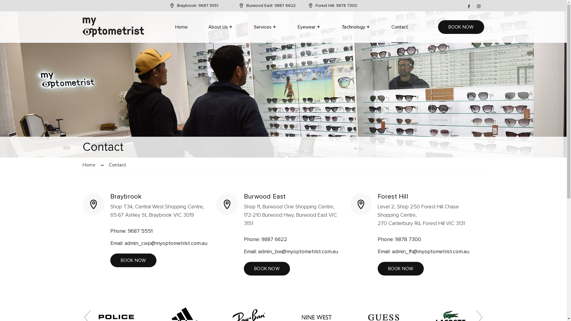 This screenshot has height=321, width=571. Describe the element at coordinates (241, 6) in the screenshot. I see `landmark_icon` at that location.